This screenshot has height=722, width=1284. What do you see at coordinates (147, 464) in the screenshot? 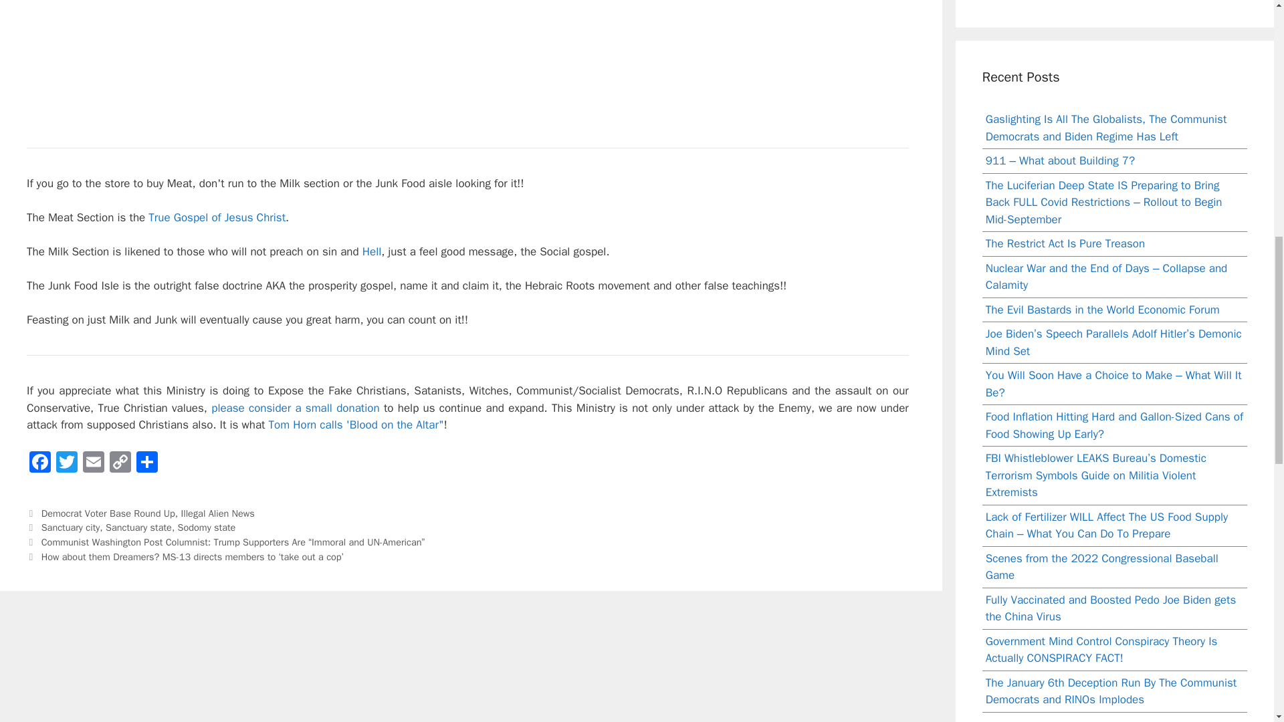
I see `Share` at bounding box center [147, 464].